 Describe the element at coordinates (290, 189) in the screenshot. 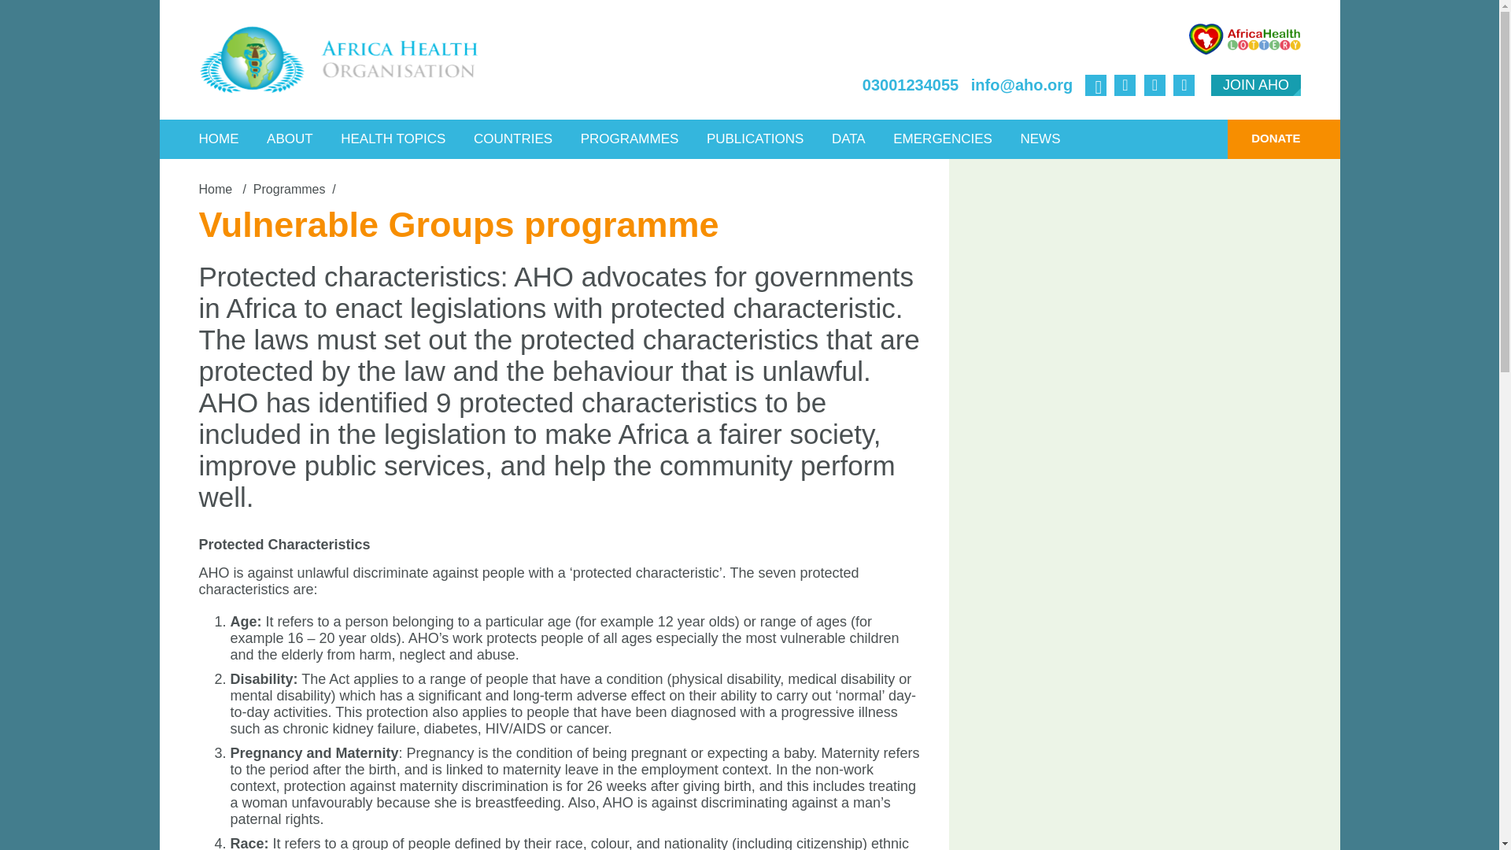

I see `Programmes` at that location.